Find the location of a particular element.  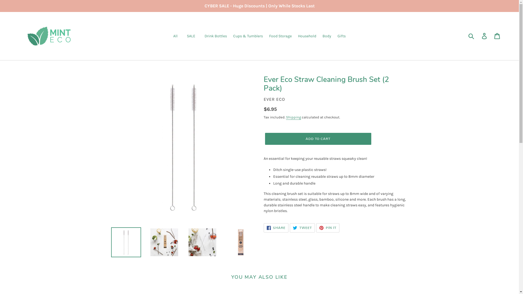

PIN IT
PIN ON PINTEREST is located at coordinates (328, 228).